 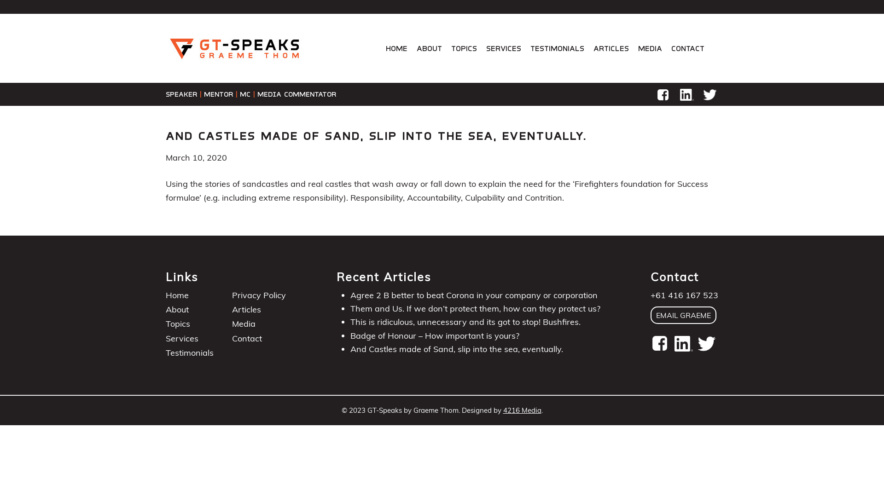 What do you see at coordinates (182, 338) in the screenshot?
I see `Services` at bounding box center [182, 338].